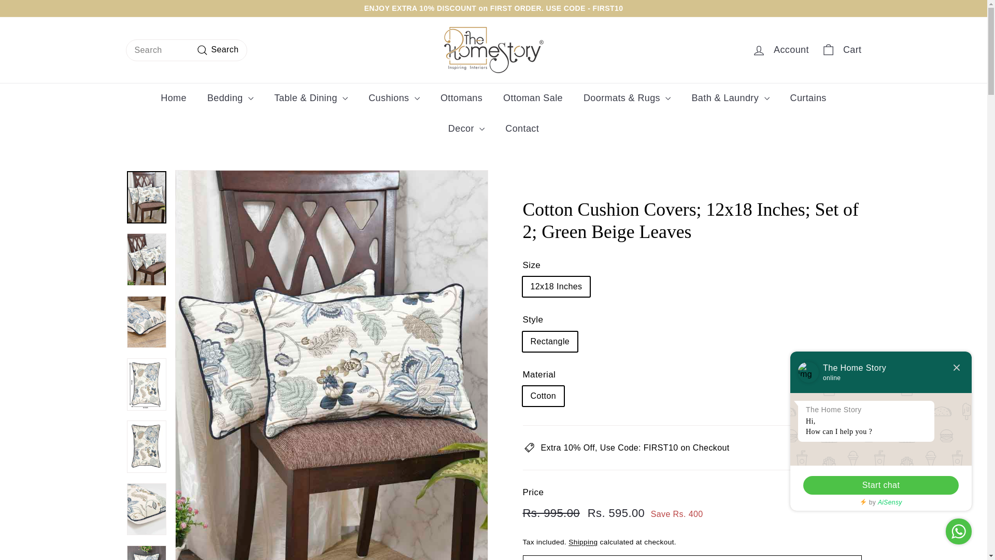  I want to click on Account, so click(780, 50).